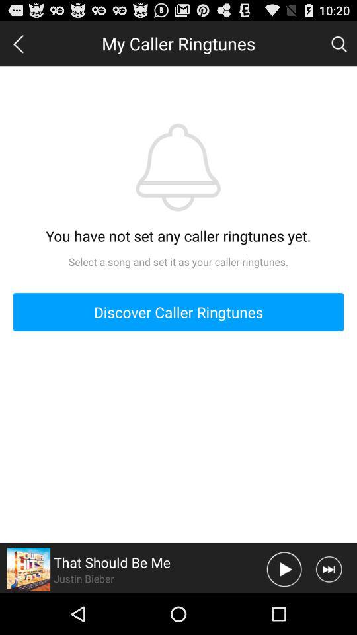  What do you see at coordinates (329, 569) in the screenshot?
I see `fast forward` at bounding box center [329, 569].